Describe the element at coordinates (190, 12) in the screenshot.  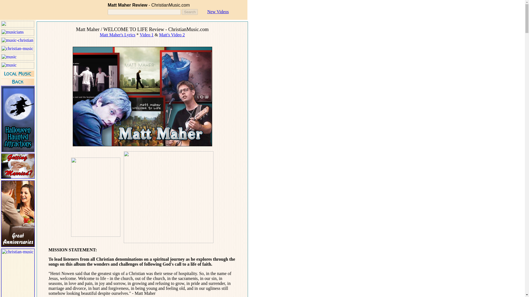
I see `Search` at that location.